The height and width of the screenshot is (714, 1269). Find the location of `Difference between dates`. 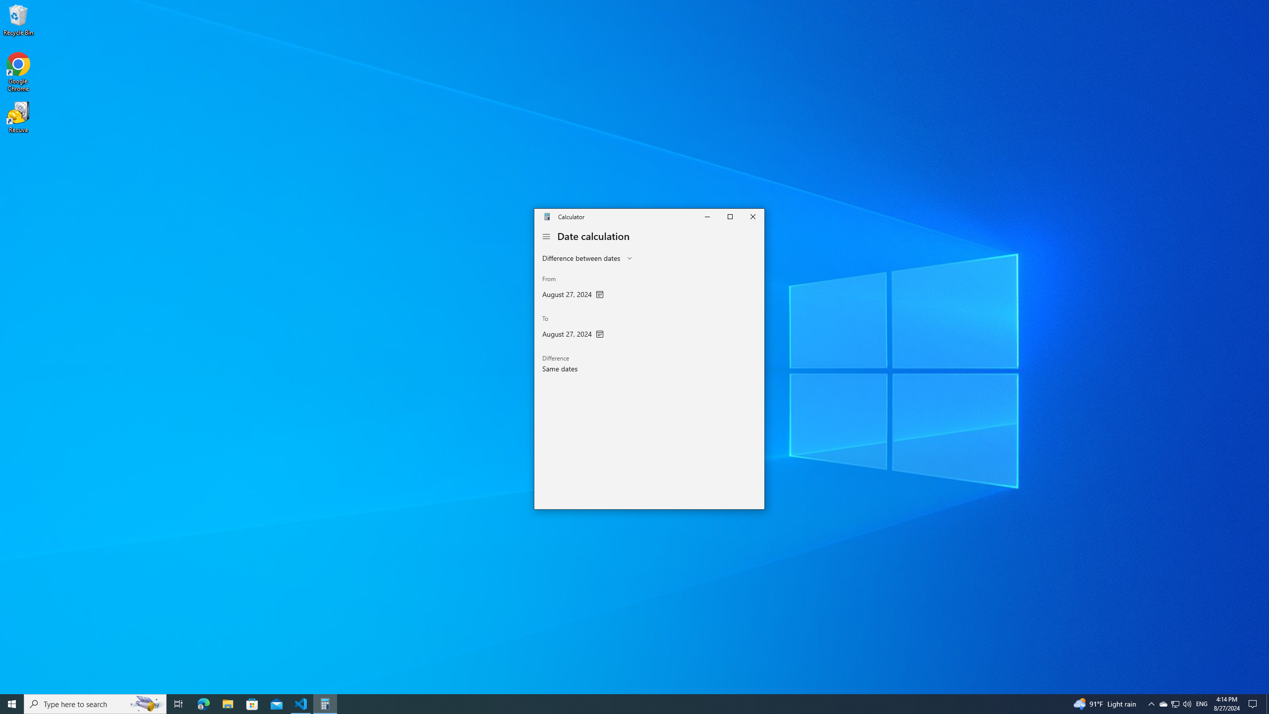

Difference between dates is located at coordinates (581, 258).